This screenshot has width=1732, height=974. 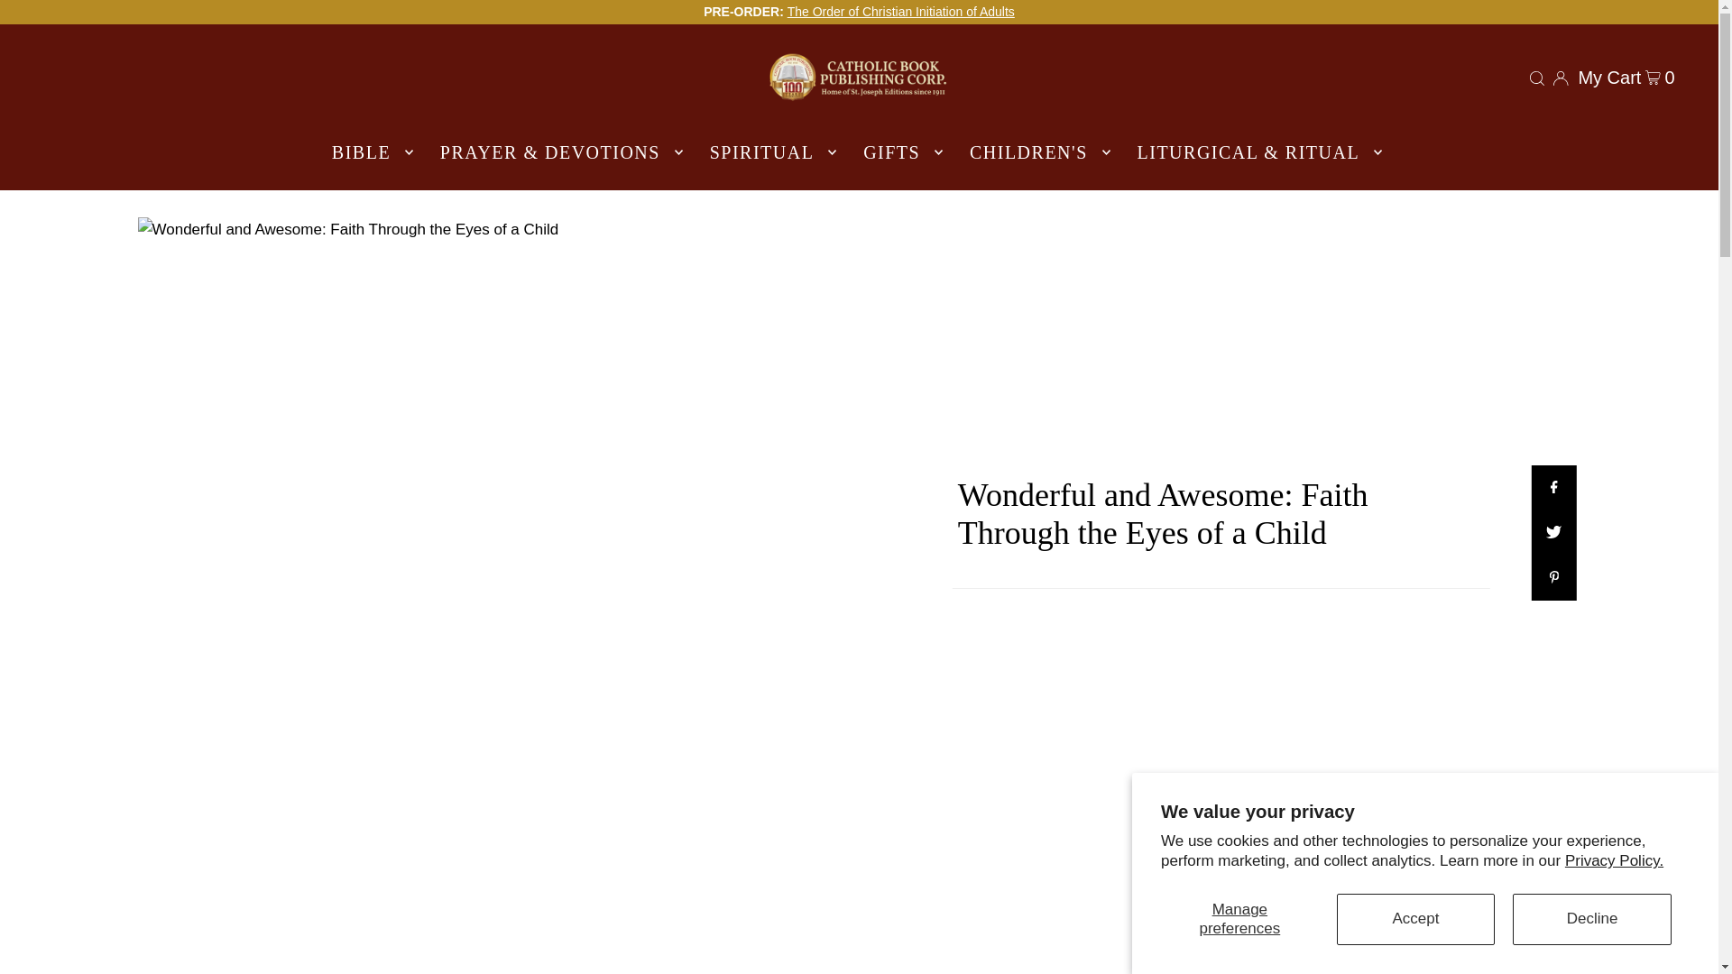 What do you see at coordinates (1614, 860) in the screenshot?
I see `Privacy Policy.` at bounding box center [1614, 860].